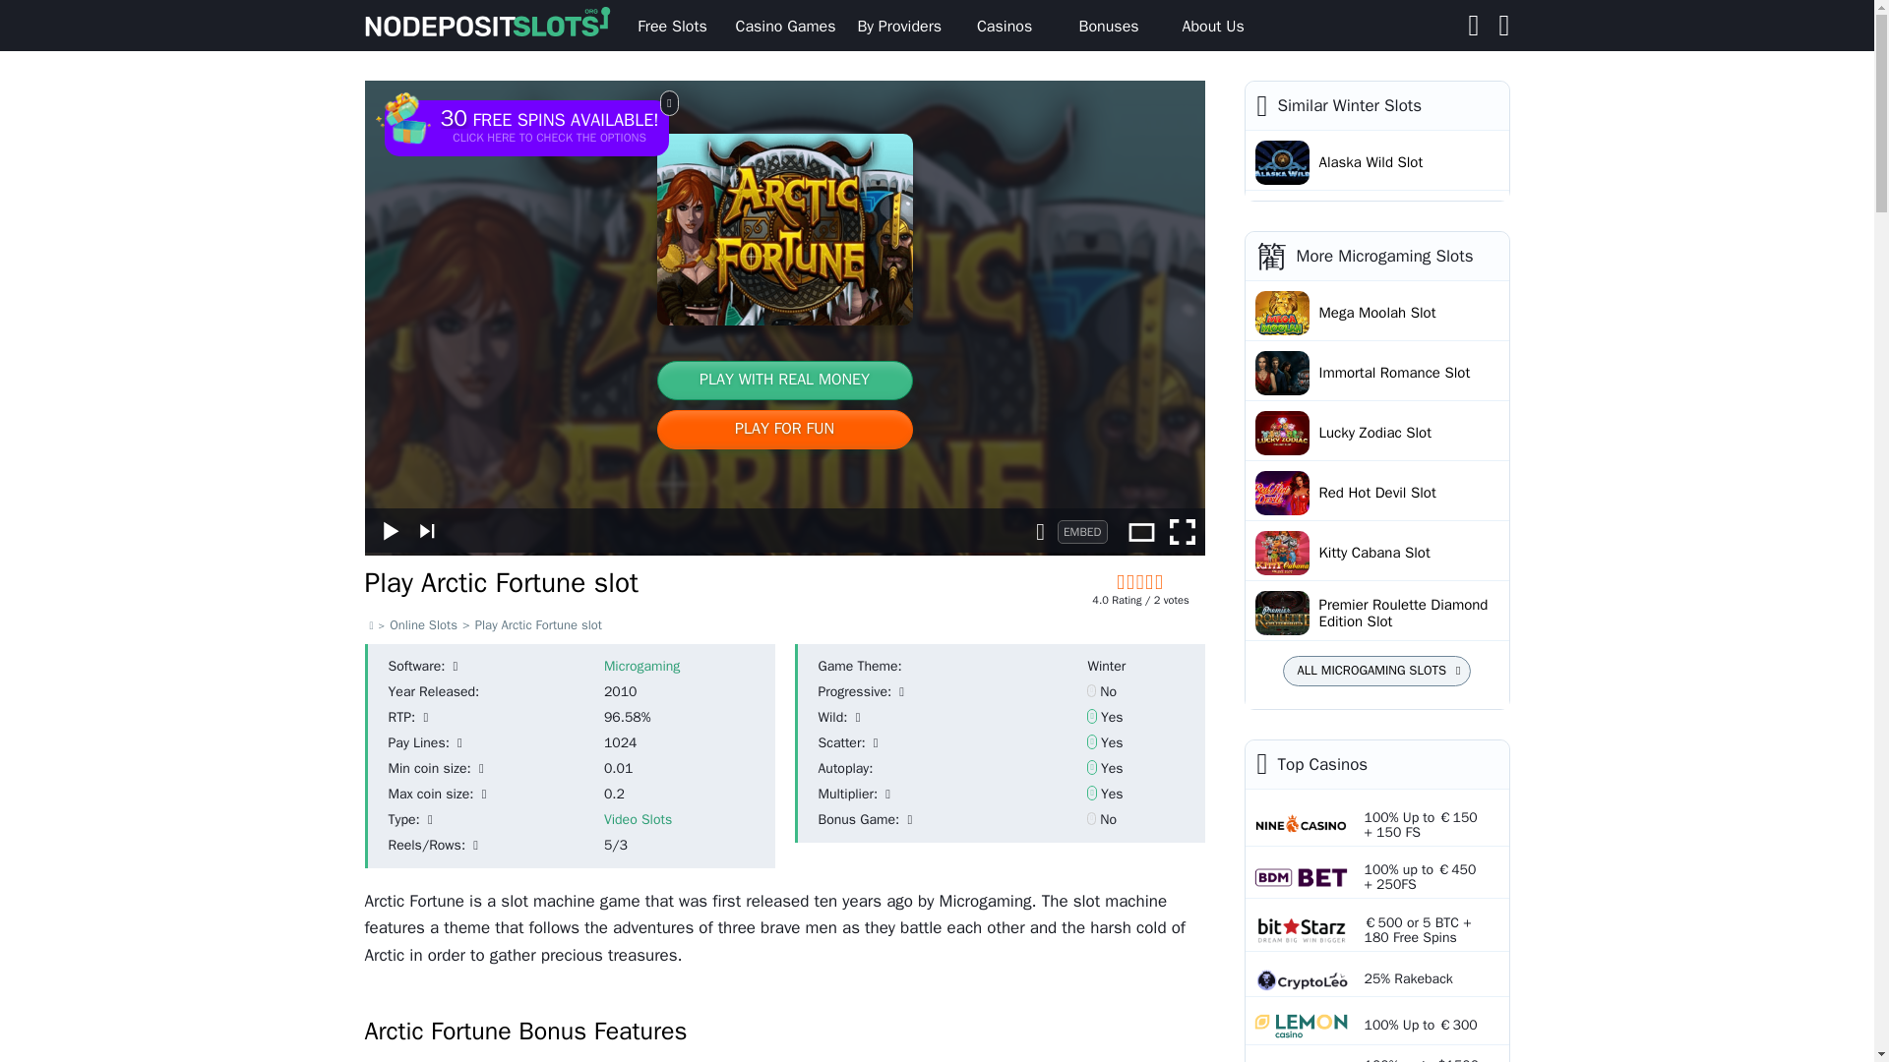 The width and height of the screenshot is (1889, 1062). I want to click on By Providers, so click(899, 26).